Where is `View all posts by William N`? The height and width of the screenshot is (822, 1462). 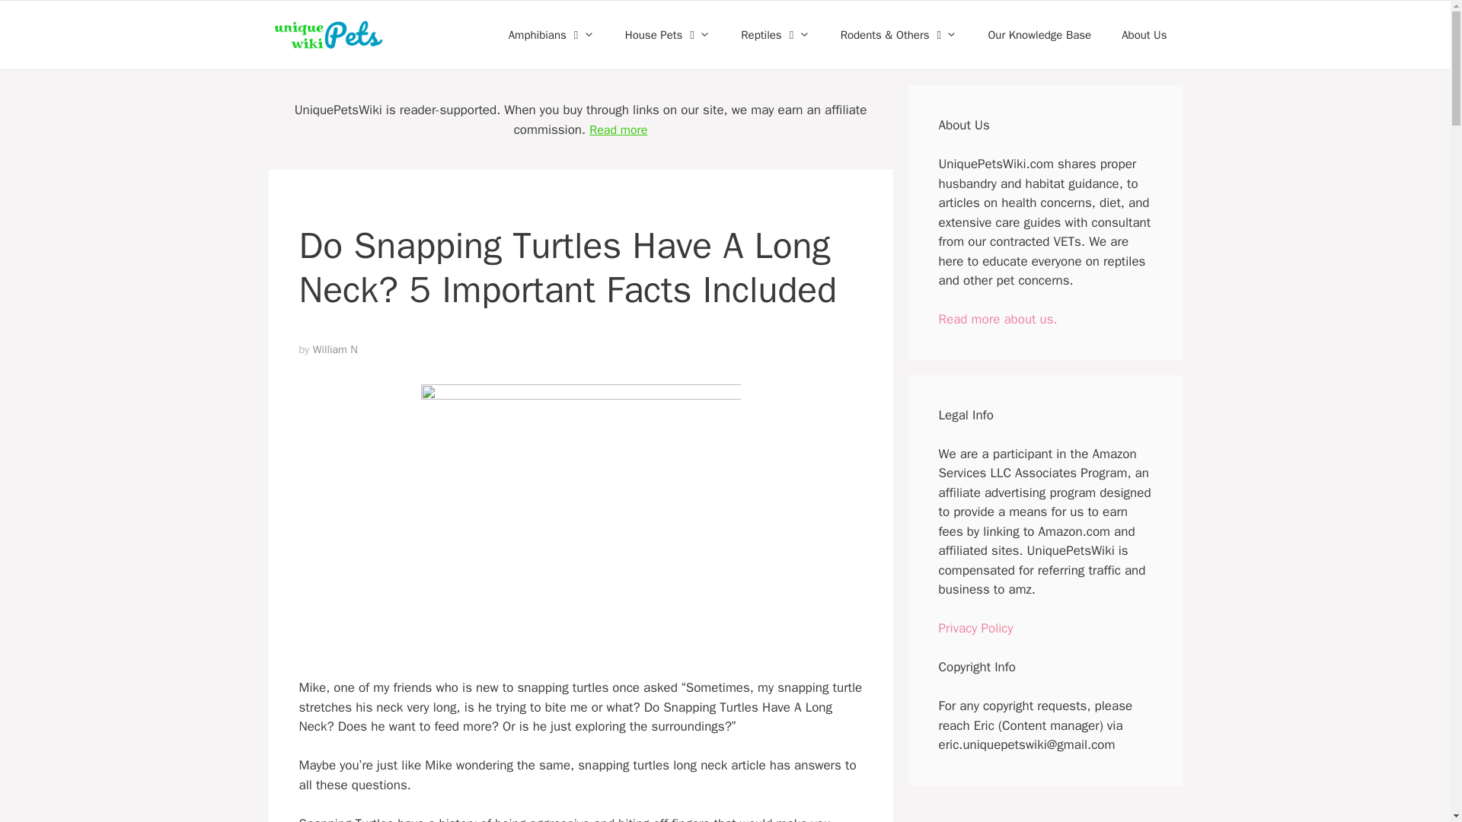
View all posts by William N is located at coordinates (335, 349).